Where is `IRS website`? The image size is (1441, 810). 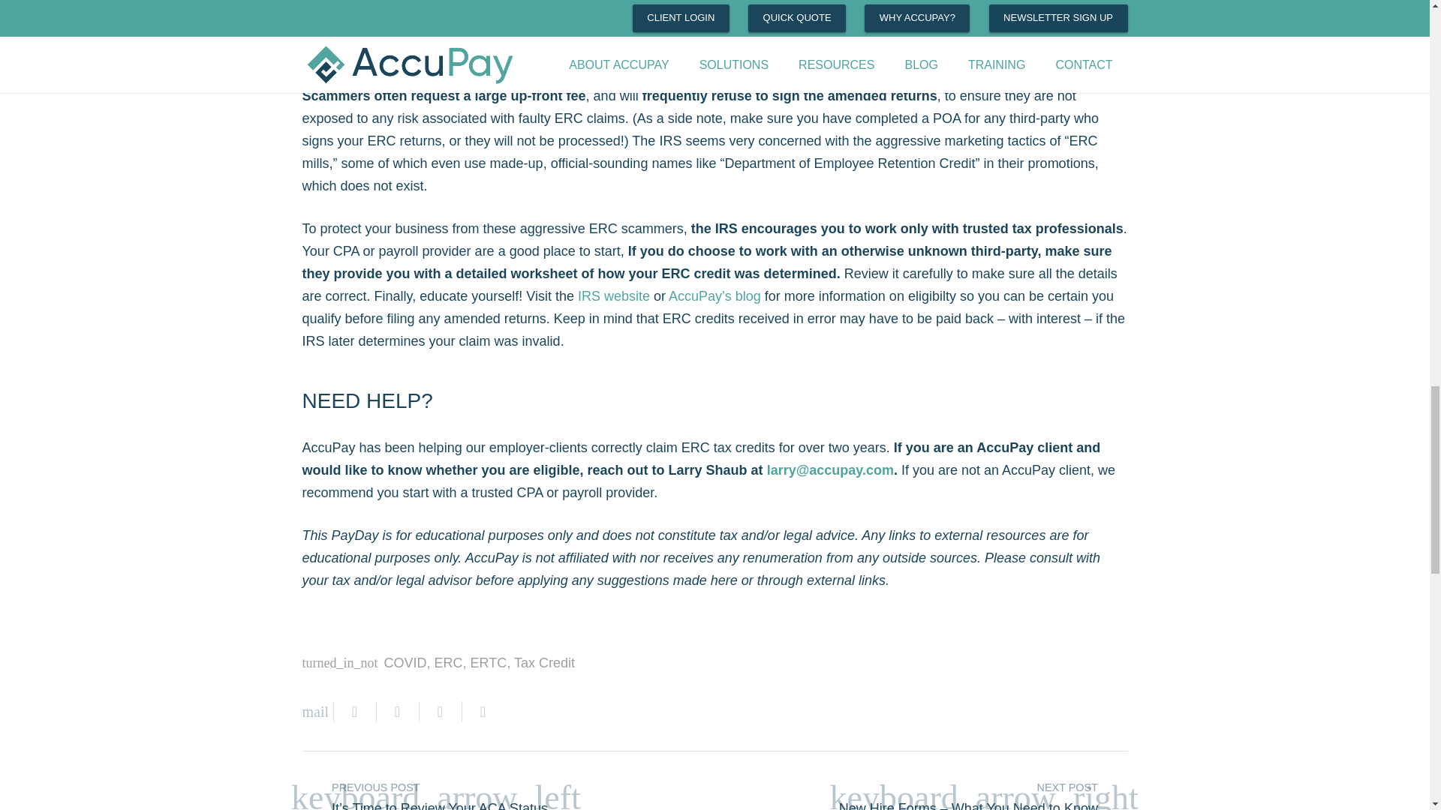
IRS website is located at coordinates (613, 295).